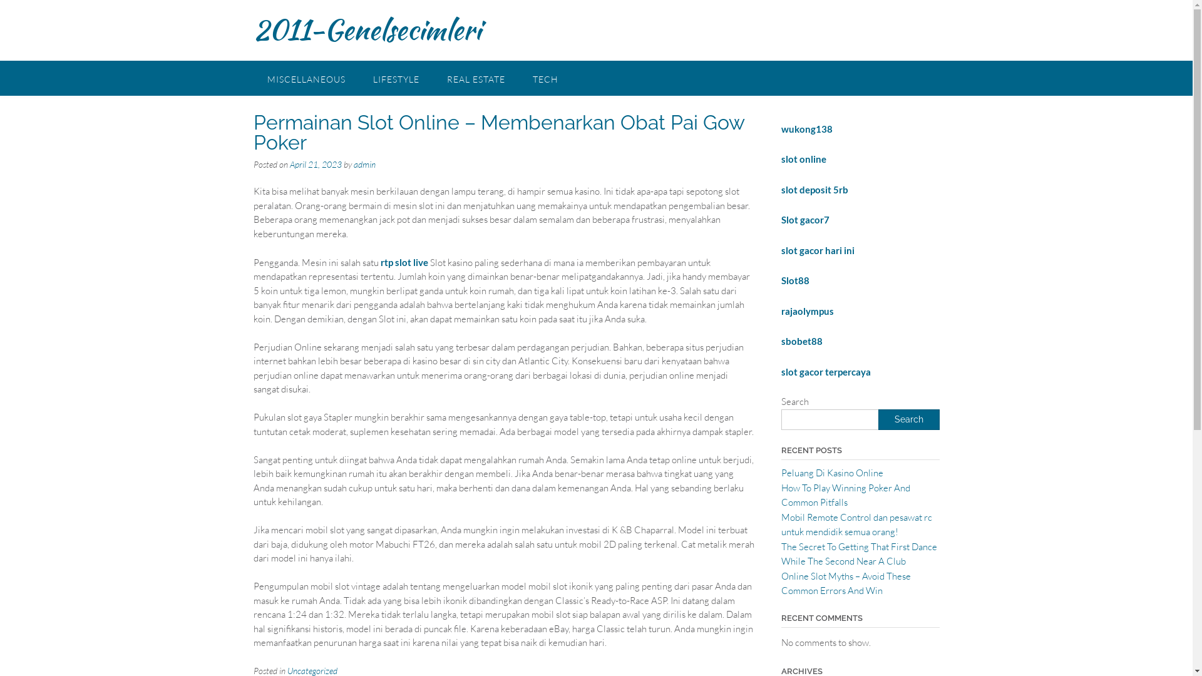 Image resolution: width=1202 pixels, height=676 pixels. Describe the element at coordinates (802, 342) in the screenshot. I see `sbobet88` at that location.